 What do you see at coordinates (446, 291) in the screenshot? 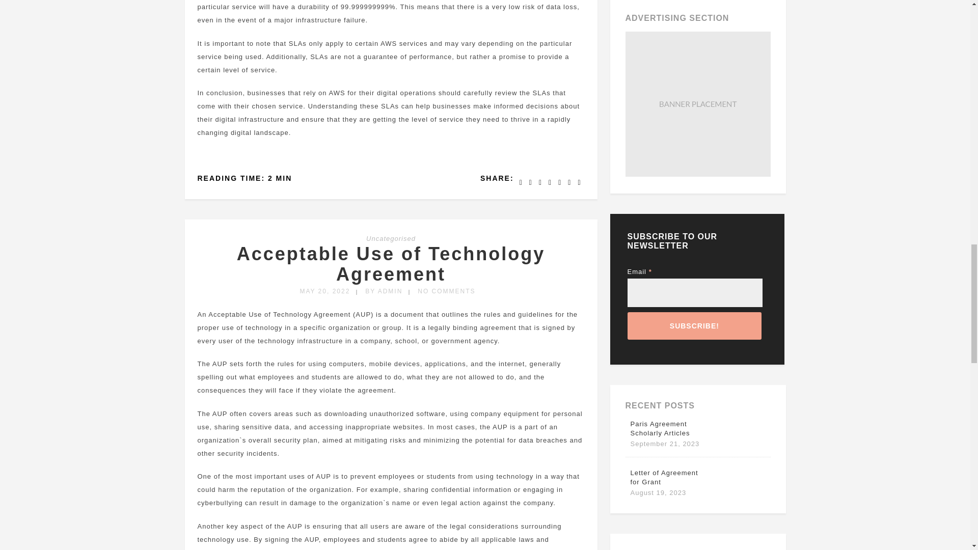
I see `NO COMMENTS` at bounding box center [446, 291].